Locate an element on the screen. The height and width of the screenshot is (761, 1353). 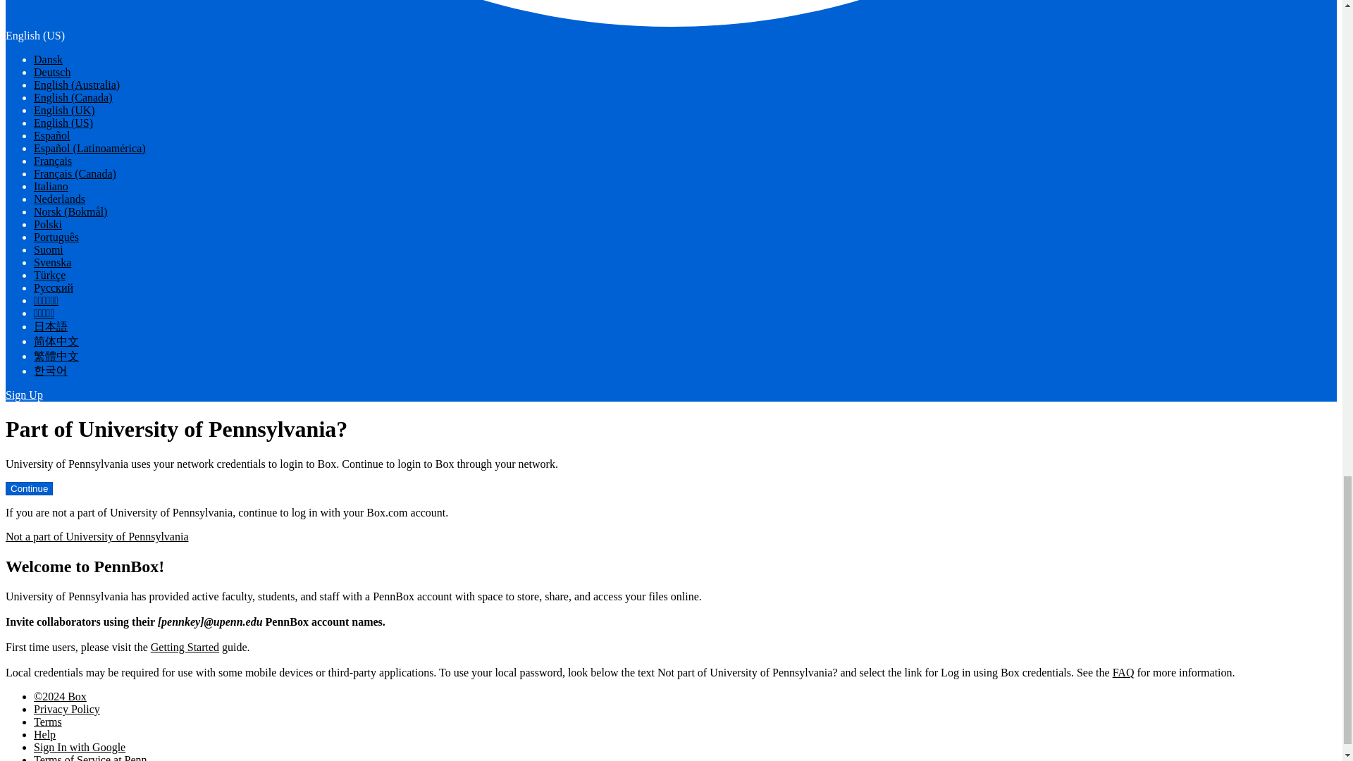
Italiano is located at coordinates (51, 186).